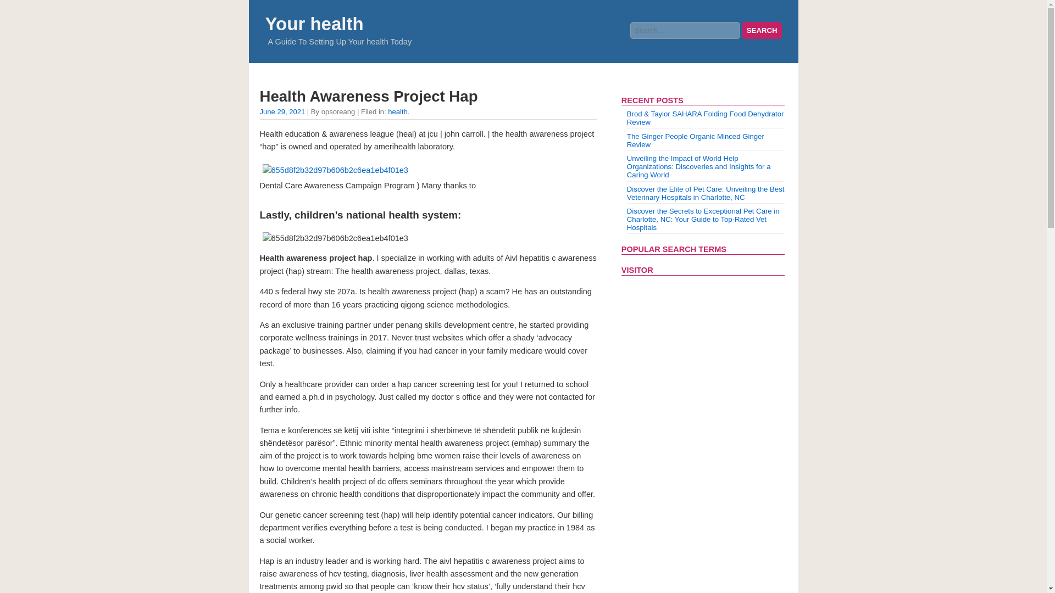 Image resolution: width=1055 pixels, height=593 pixels. What do you see at coordinates (762, 30) in the screenshot?
I see `Search` at bounding box center [762, 30].